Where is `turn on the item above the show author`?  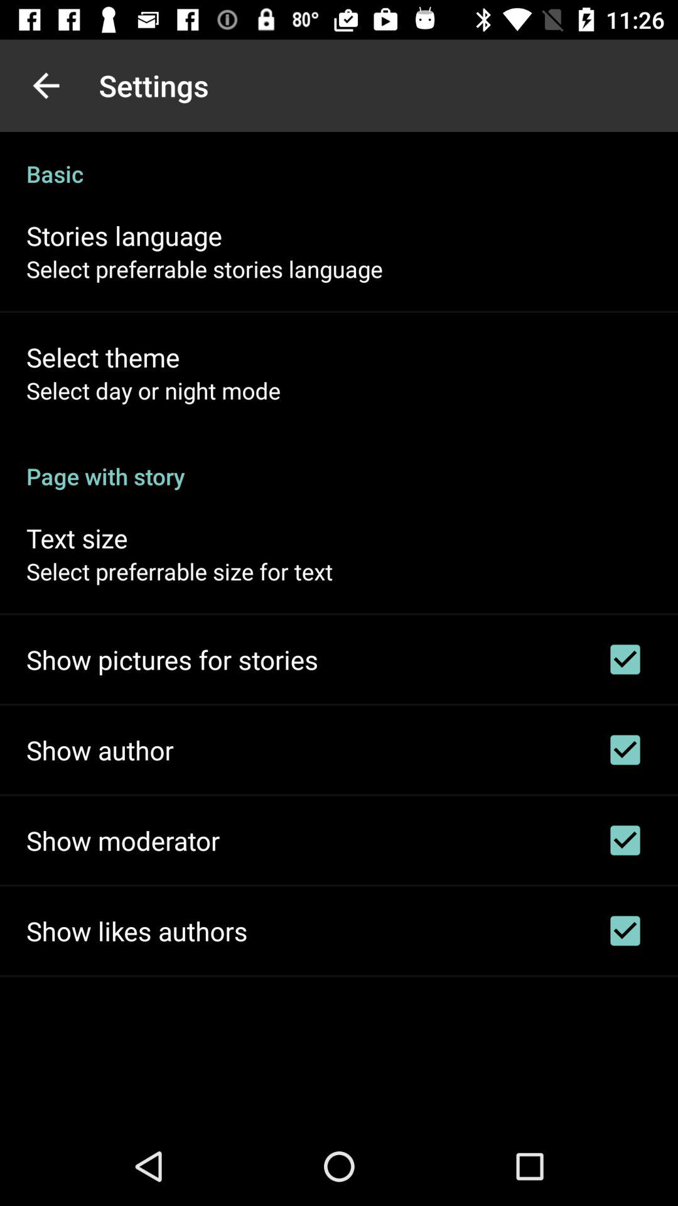 turn on the item above the show author is located at coordinates (172, 660).